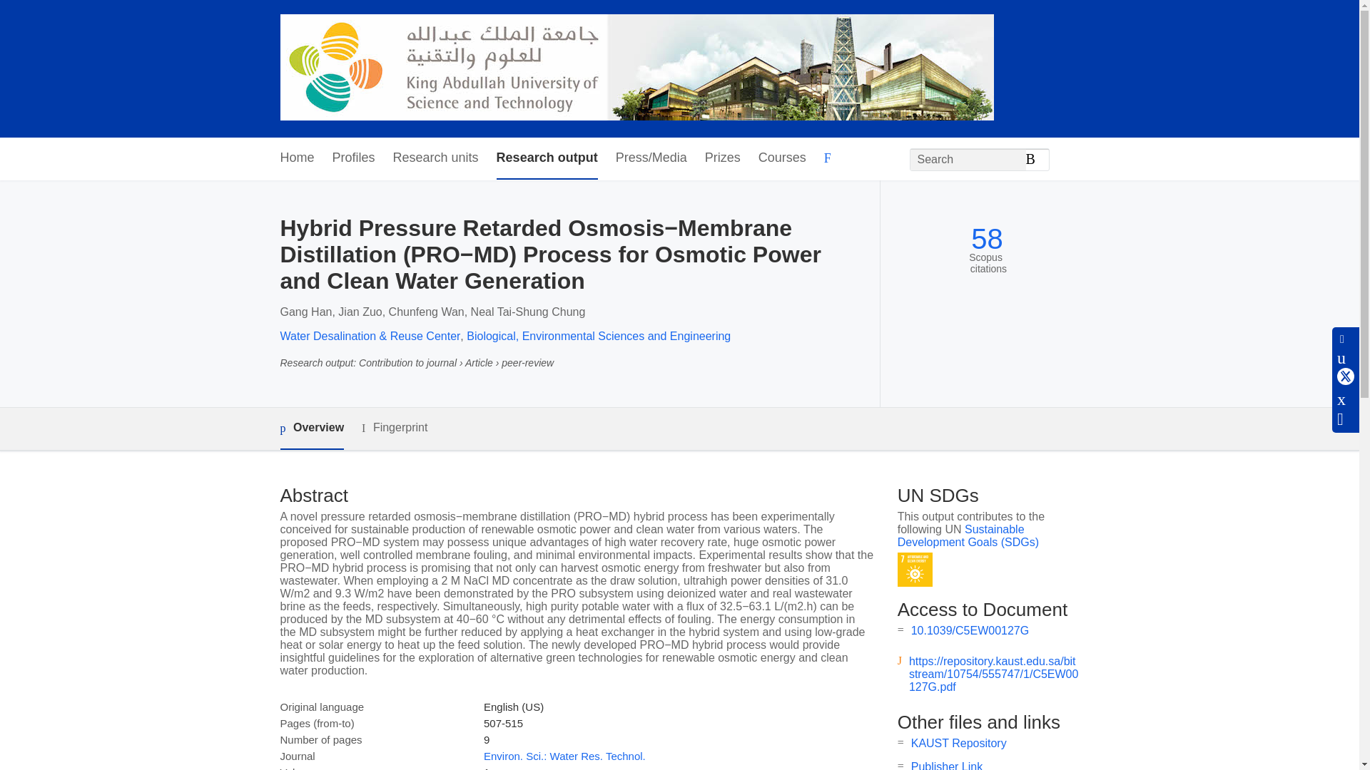 This screenshot has height=770, width=1370. Describe the element at coordinates (435, 158) in the screenshot. I see `Research units` at that location.